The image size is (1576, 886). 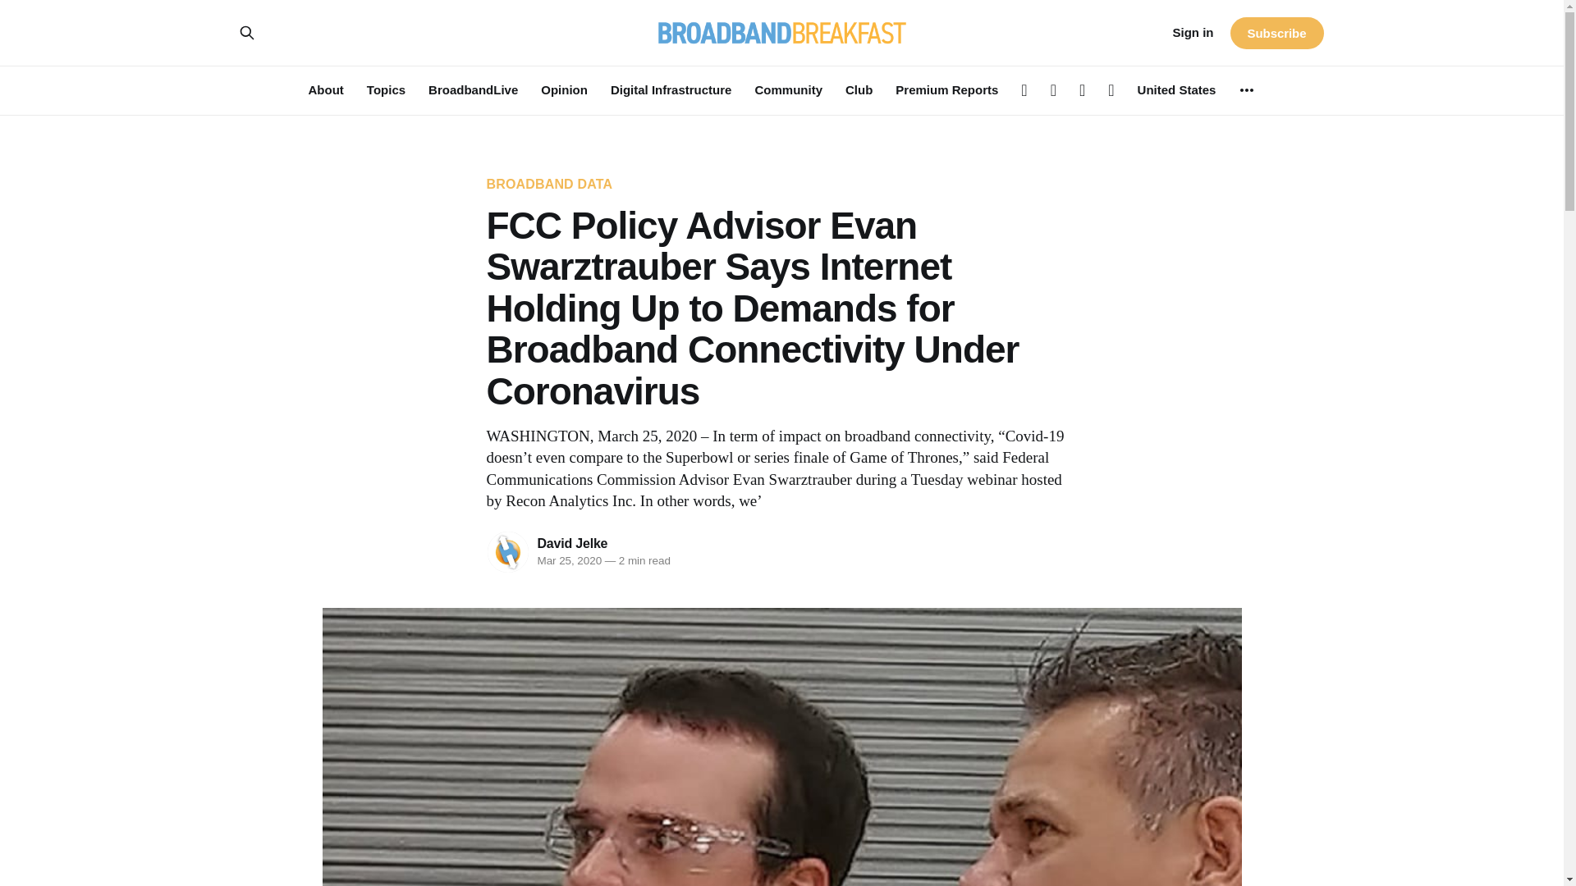 I want to click on BroadbandLive, so click(x=473, y=89).